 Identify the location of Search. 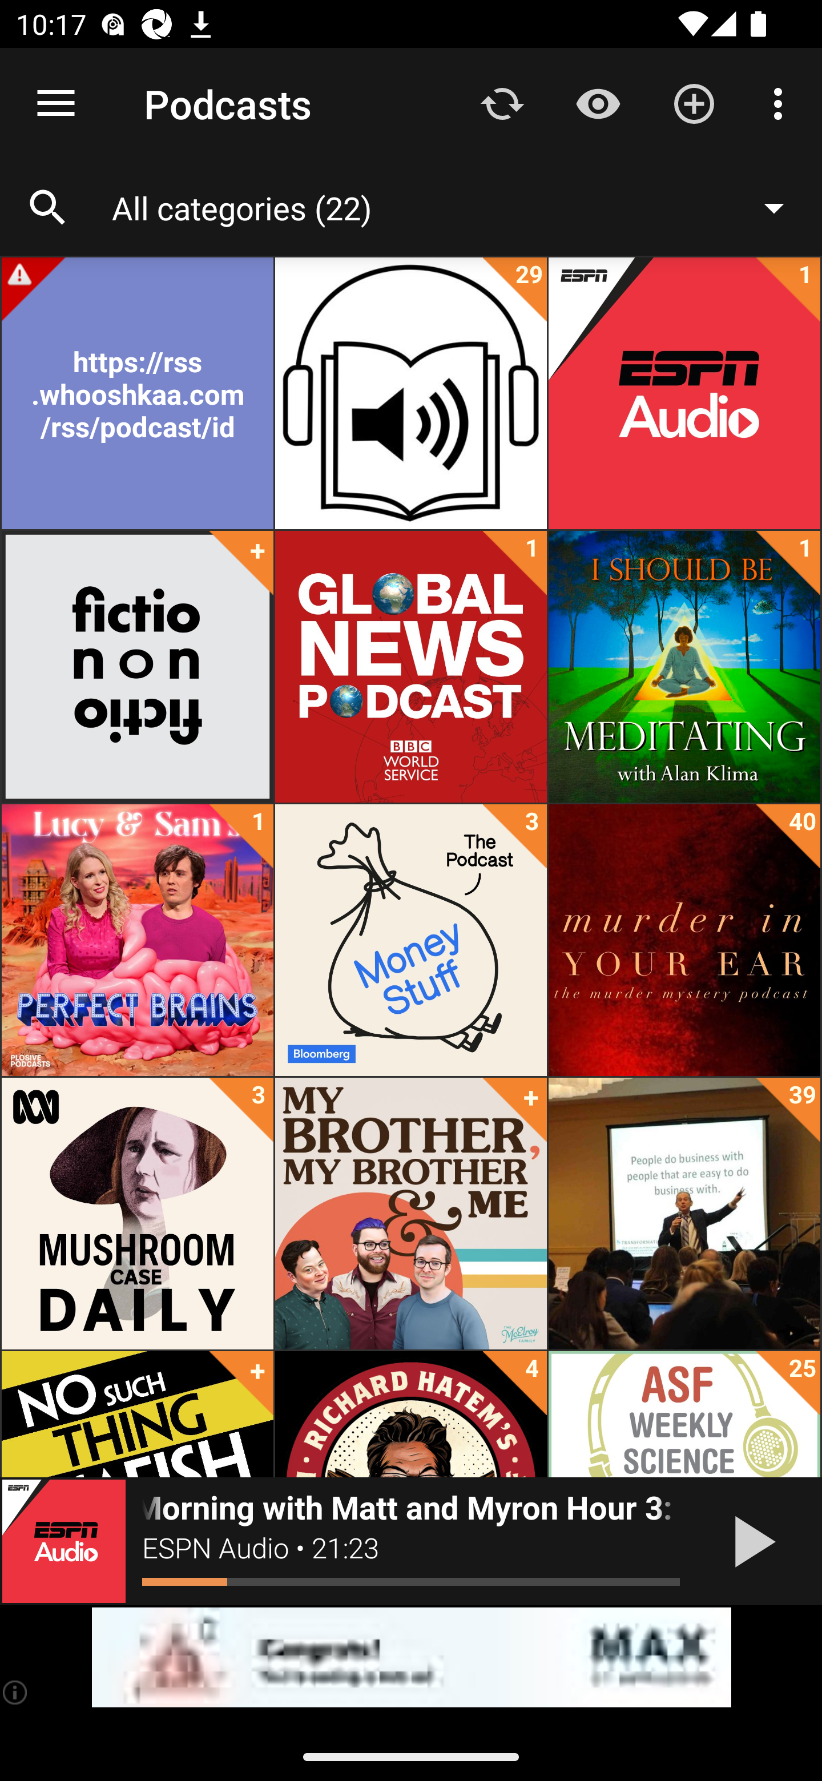
(48, 208).